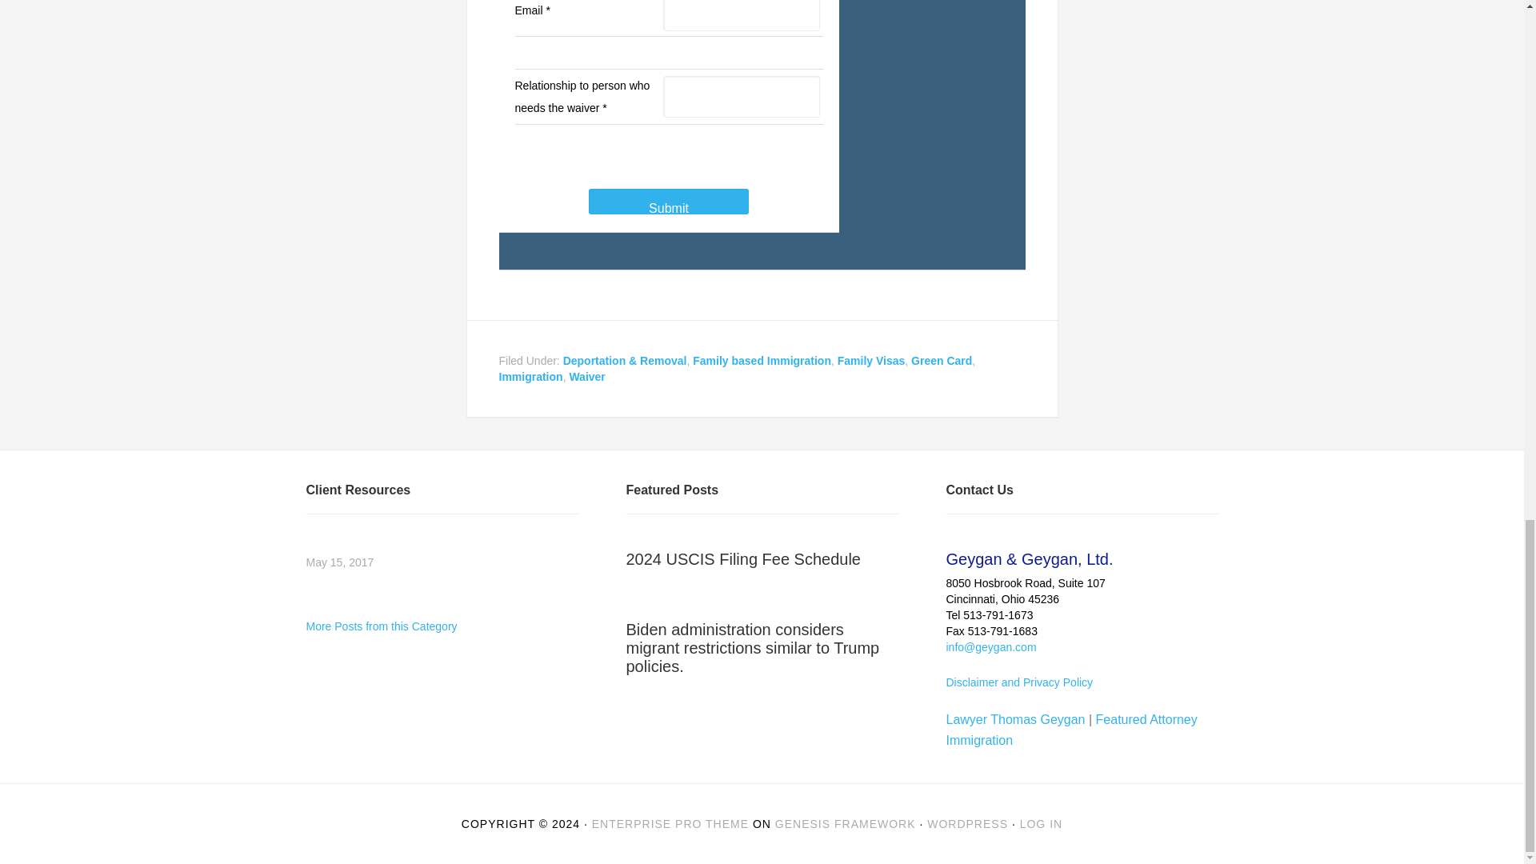  I want to click on Featured Attorney Immigration, so click(1070, 730).